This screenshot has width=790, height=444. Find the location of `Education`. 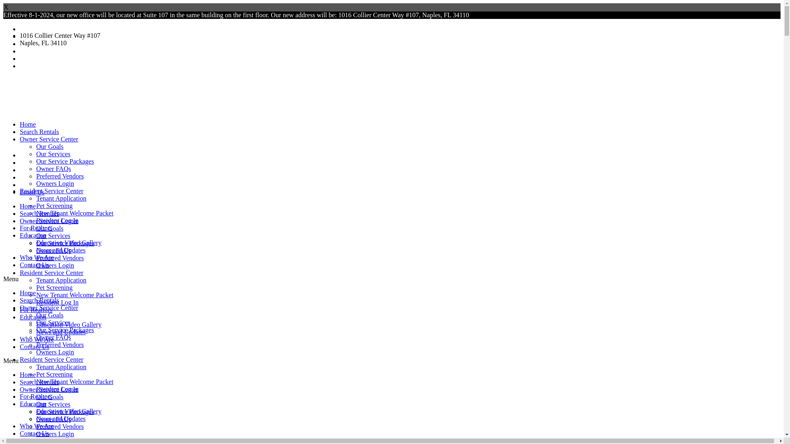

Education is located at coordinates (33, 317).